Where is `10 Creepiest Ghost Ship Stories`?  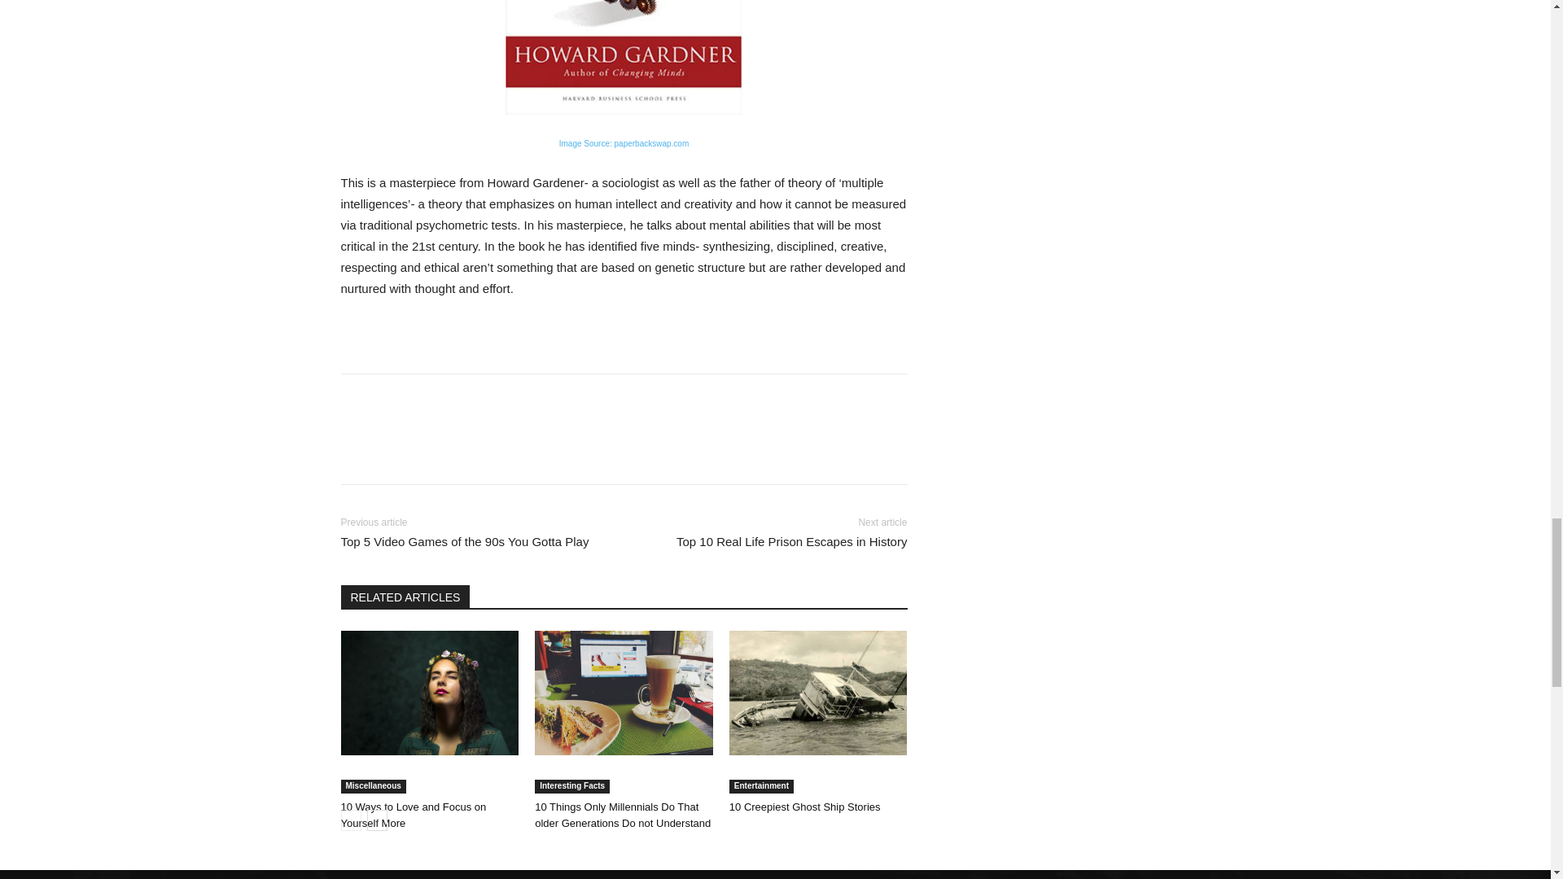
10 Creepiest Ghost Ship Stories is located at coordinates (819, 693).